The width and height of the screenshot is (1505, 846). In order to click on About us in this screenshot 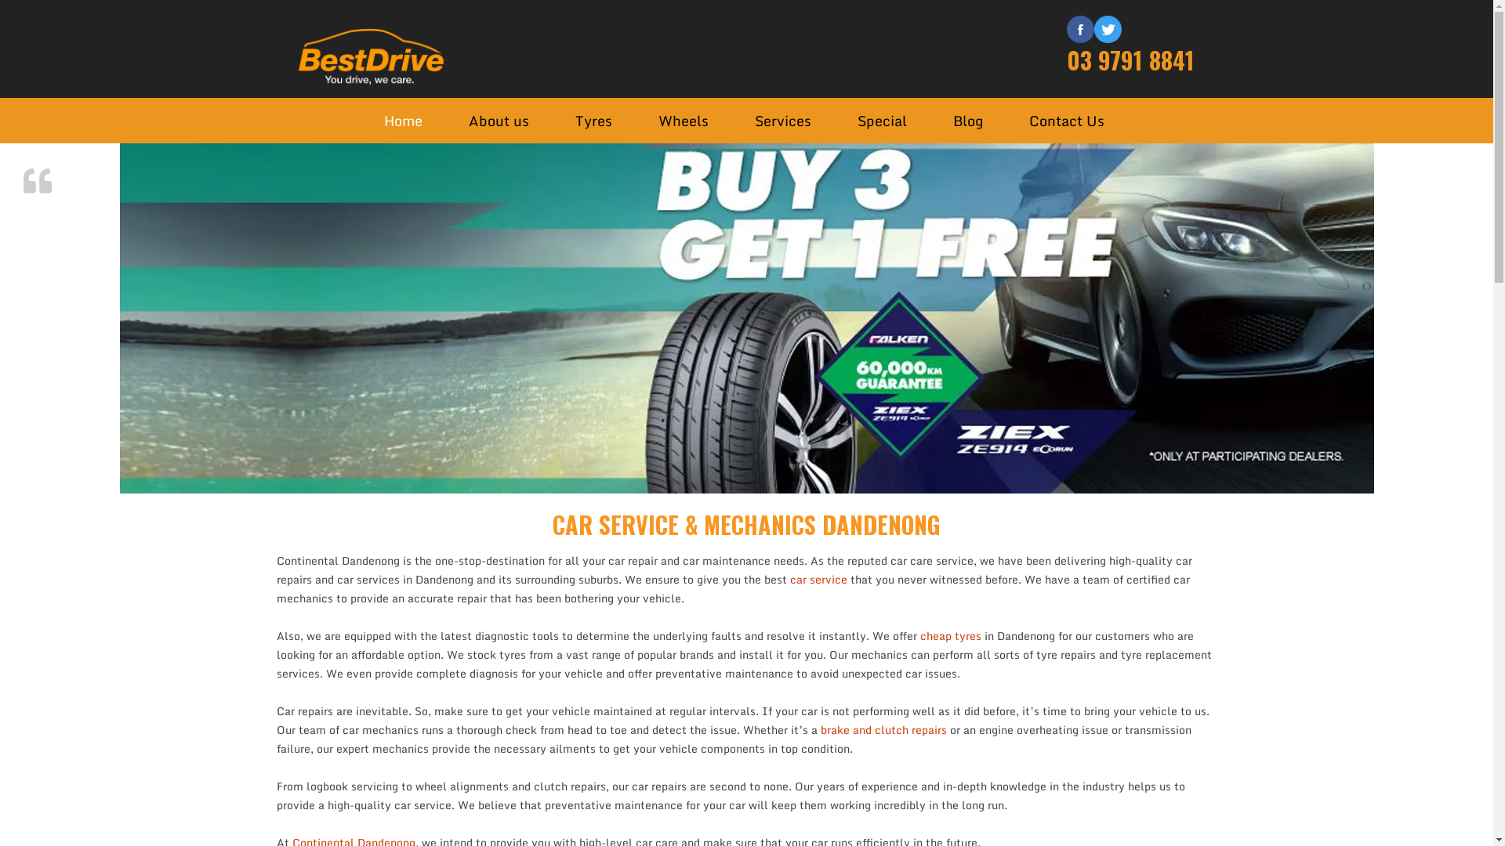, I will do `click(499, 121)`.